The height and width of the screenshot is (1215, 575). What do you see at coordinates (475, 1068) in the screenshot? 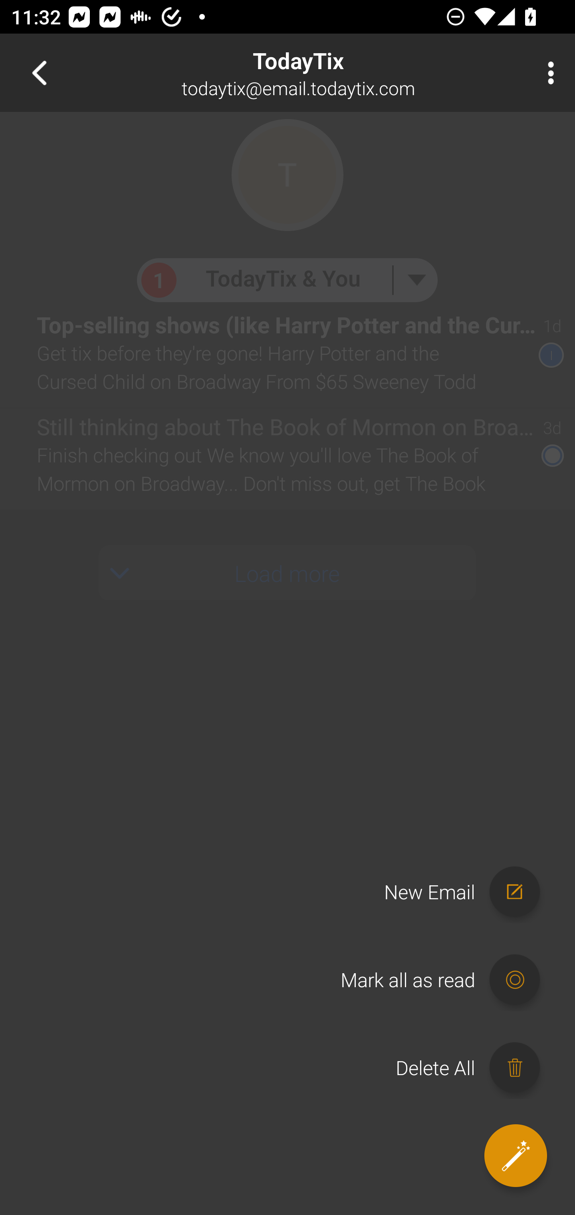
I see `Delete All` at bounding box center [475, 1068].